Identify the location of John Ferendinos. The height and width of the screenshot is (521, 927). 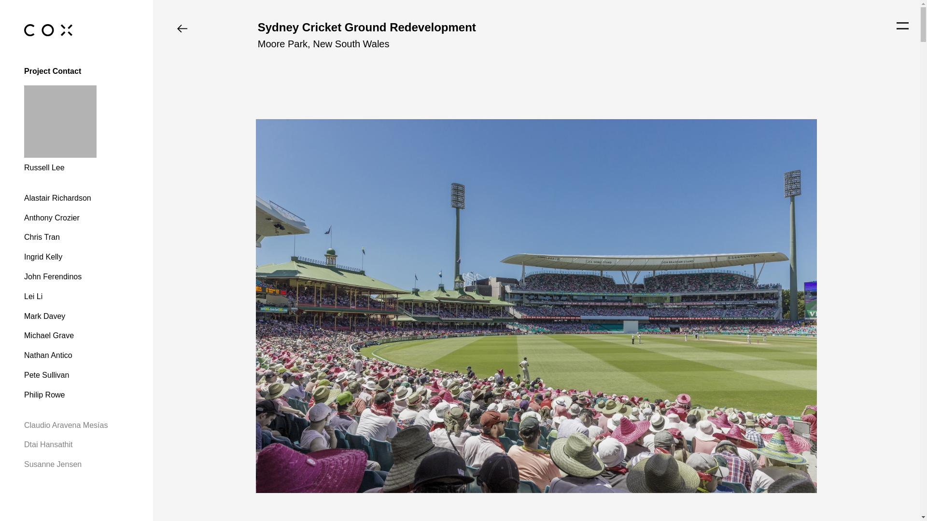
(76, 277).